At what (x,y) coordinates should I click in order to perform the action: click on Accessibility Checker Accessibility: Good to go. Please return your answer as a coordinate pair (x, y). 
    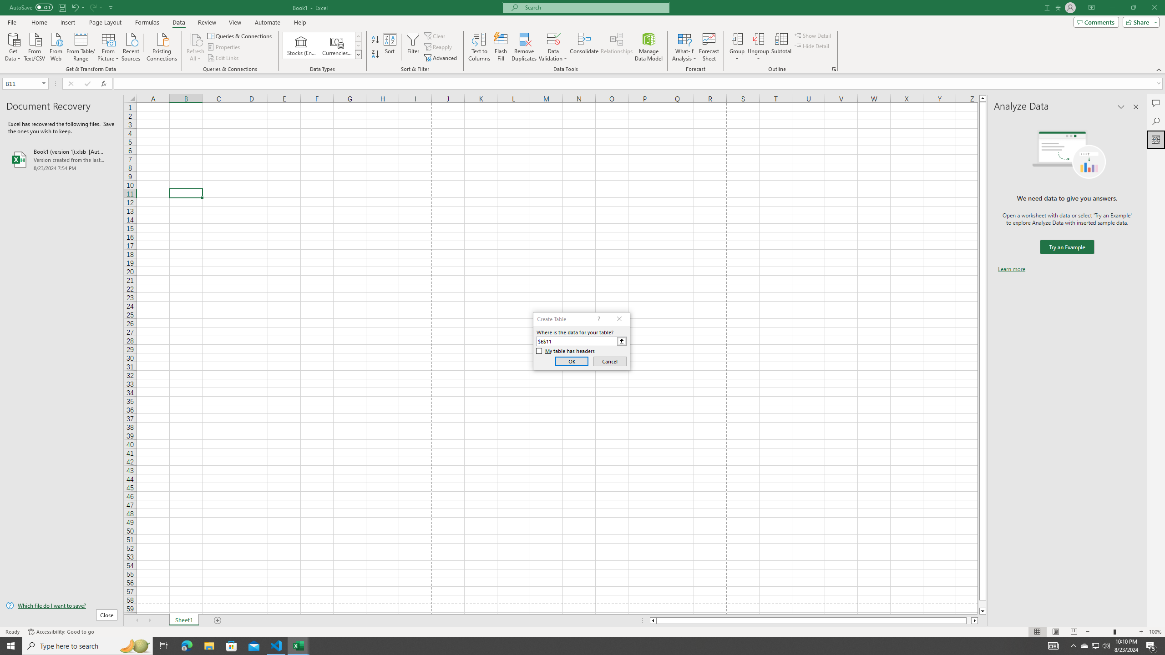
    Looking at the image, I should click on (61, 632).